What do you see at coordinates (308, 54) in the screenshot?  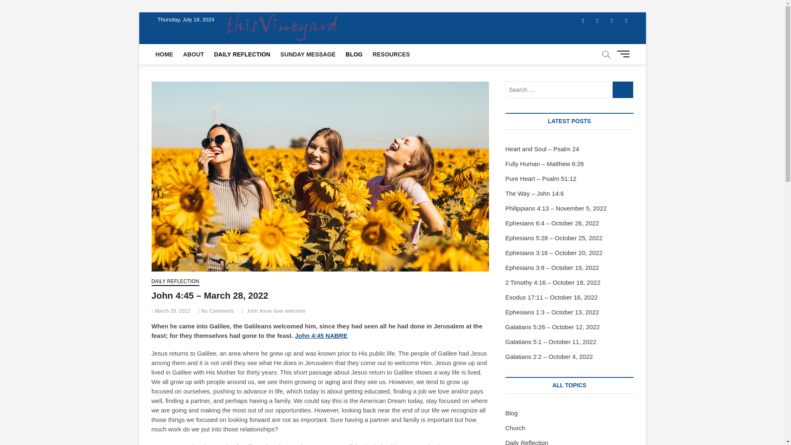 I see `SUNDAY MESSAGE` at bounding box center [308, 54].